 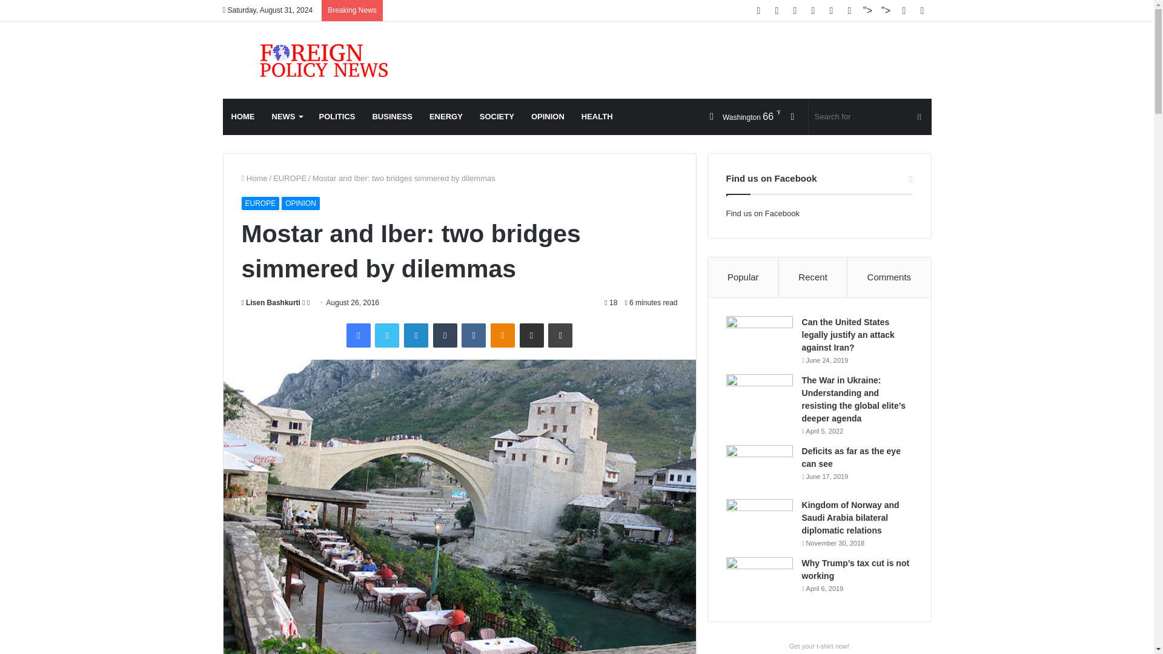 I want to click on Facebook, so click(x=359, y=335).